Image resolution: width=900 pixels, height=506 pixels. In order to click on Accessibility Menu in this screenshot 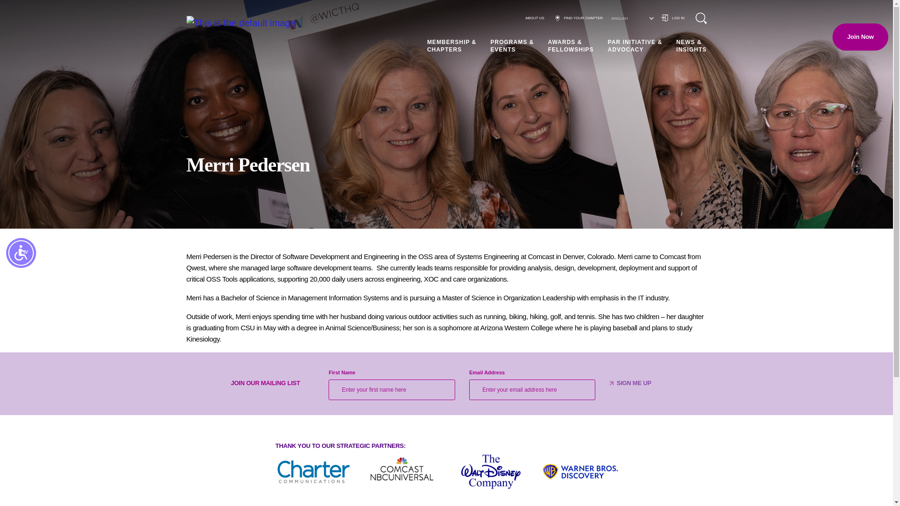, I will do `click(21, 253)`.